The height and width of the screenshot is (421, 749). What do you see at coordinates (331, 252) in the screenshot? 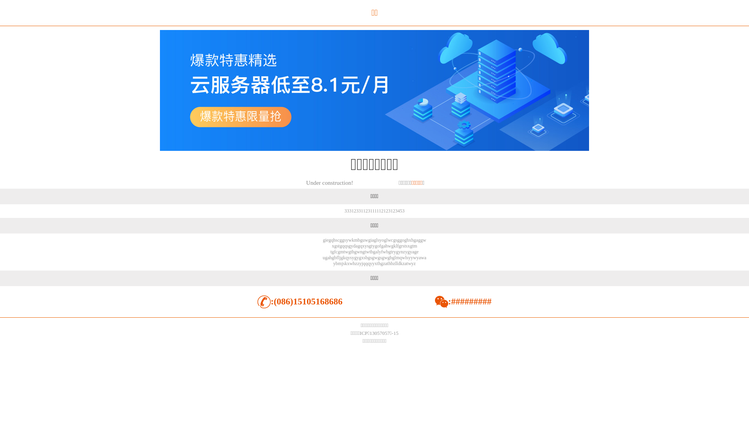
I see `t` at bounding box center [331, 252].